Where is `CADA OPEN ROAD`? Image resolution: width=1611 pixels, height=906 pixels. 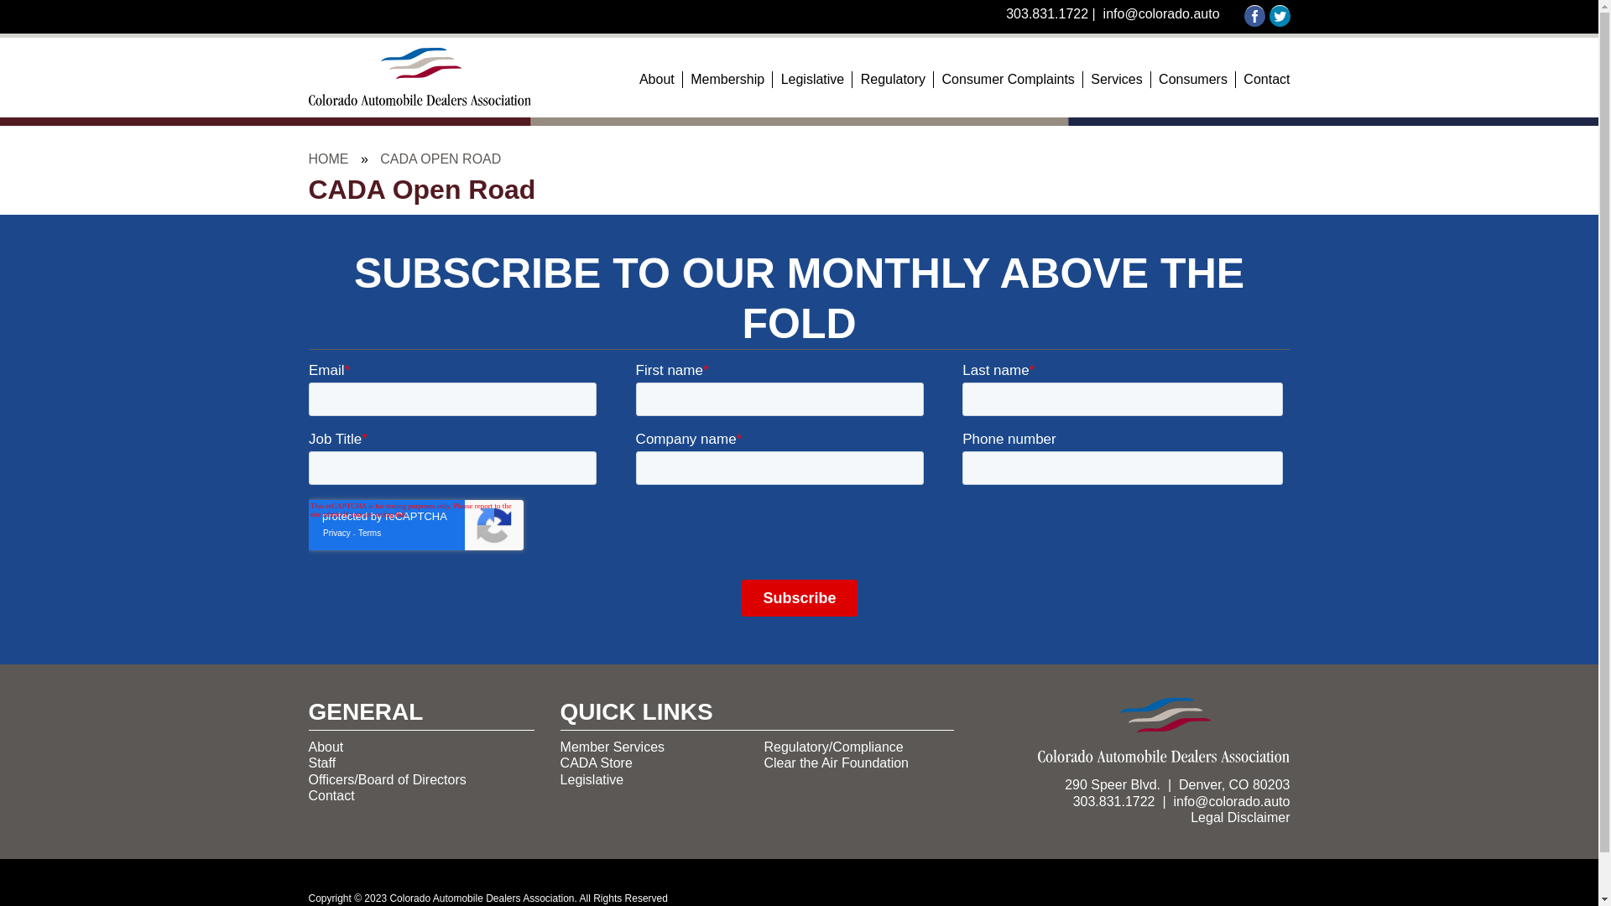 CADA OPEN ROAD is located at coordinates (441, 159).